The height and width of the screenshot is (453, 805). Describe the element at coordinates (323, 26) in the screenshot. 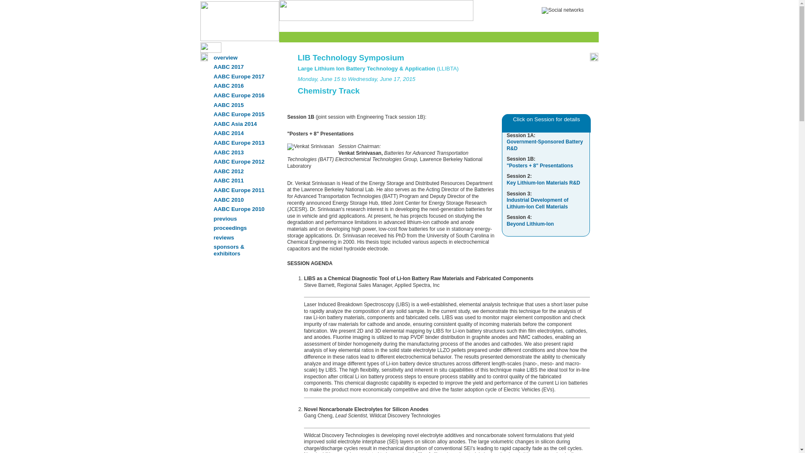

I see `conferences` at that location.